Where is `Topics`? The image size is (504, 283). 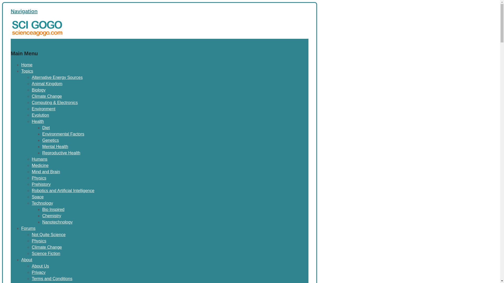 Topics is located at coordinates (27, 71).